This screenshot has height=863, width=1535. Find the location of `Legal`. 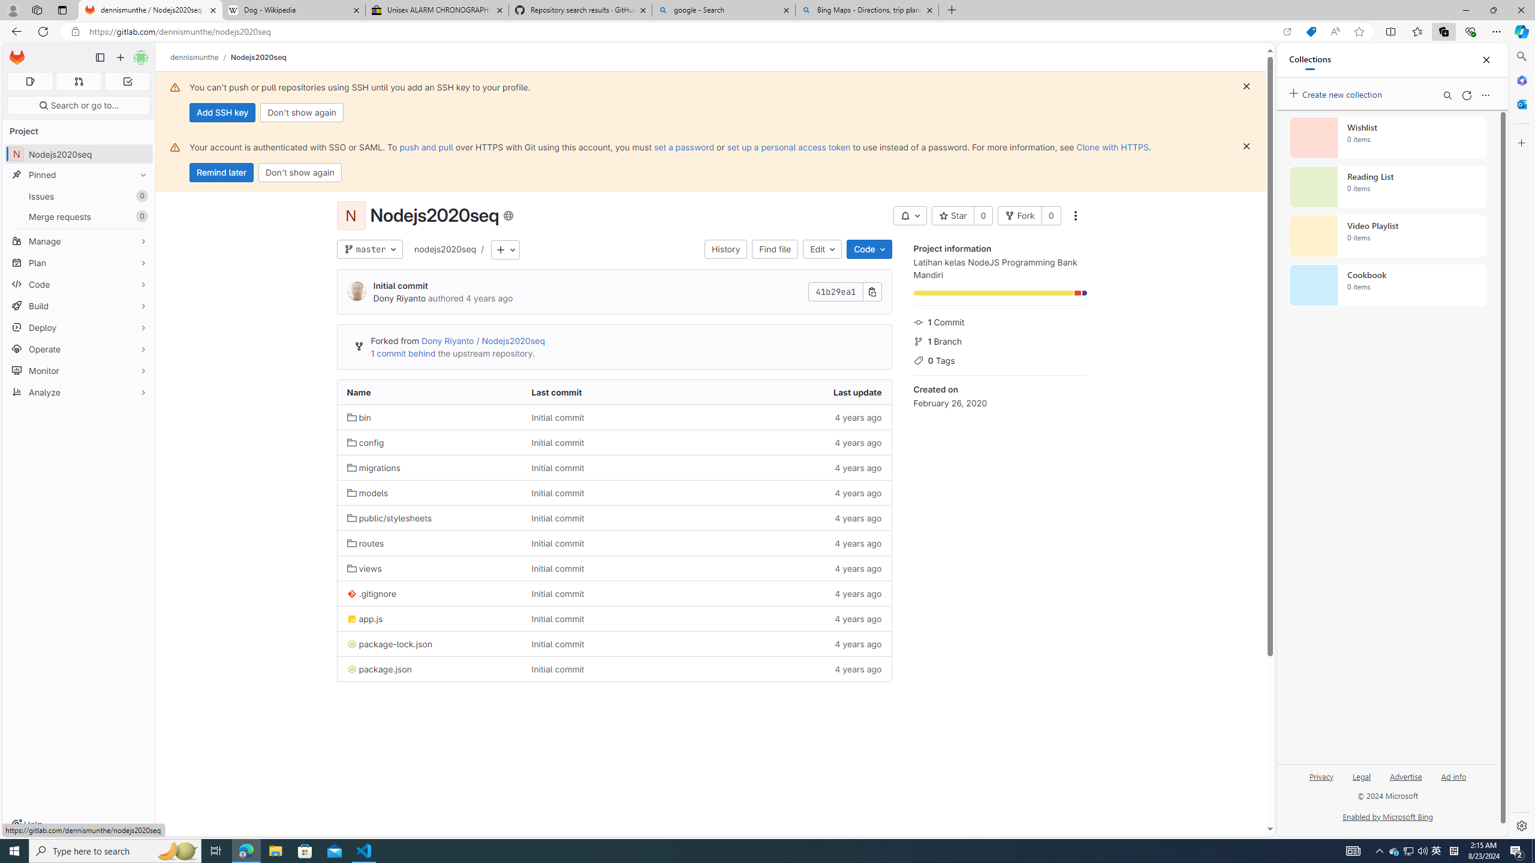

Legal is located at coordinates (1361, 776).